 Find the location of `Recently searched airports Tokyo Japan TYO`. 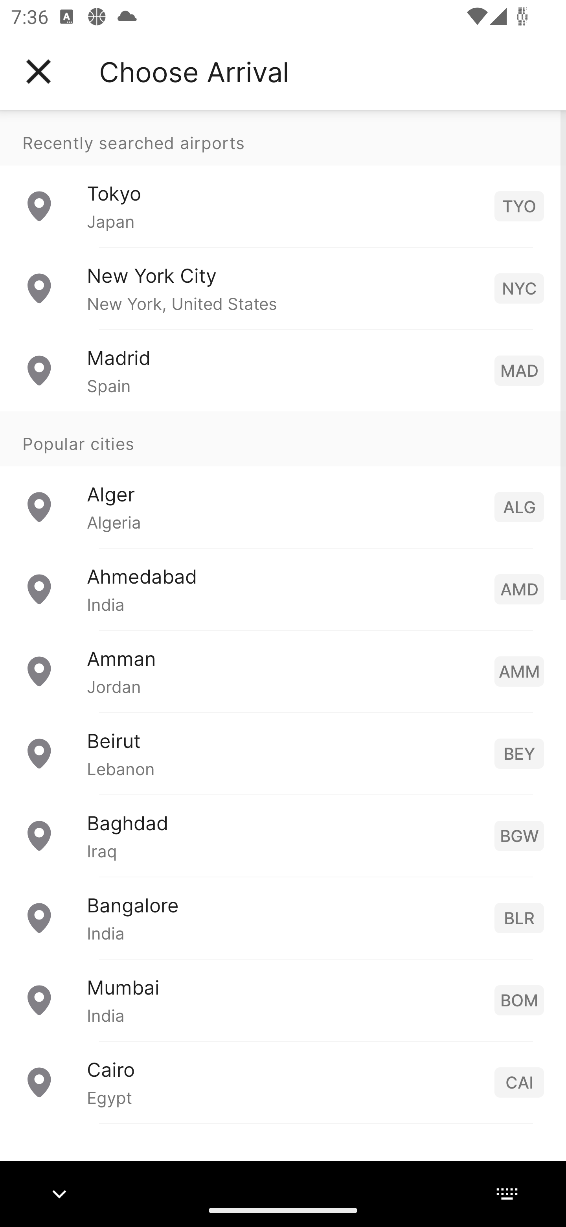

Recently searched airports Tokyo Japan TYO is located at coordinates (283, 179).